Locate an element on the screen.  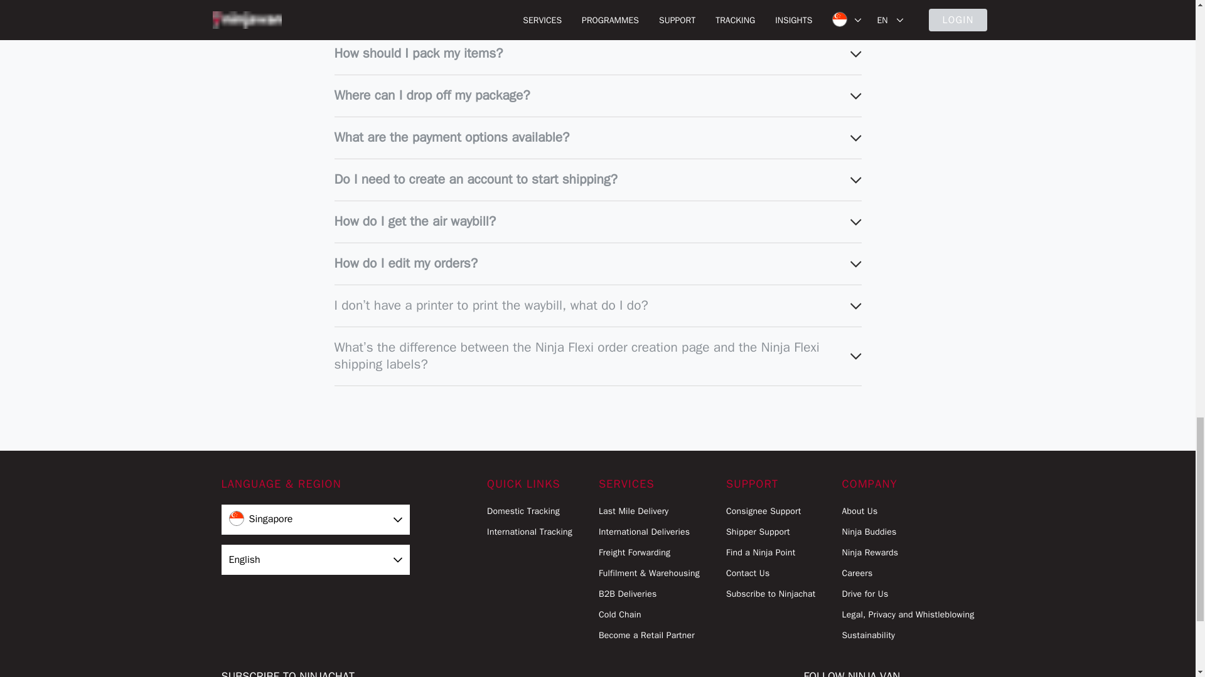
Domestic Tracking is located at coordinates (530, 511).